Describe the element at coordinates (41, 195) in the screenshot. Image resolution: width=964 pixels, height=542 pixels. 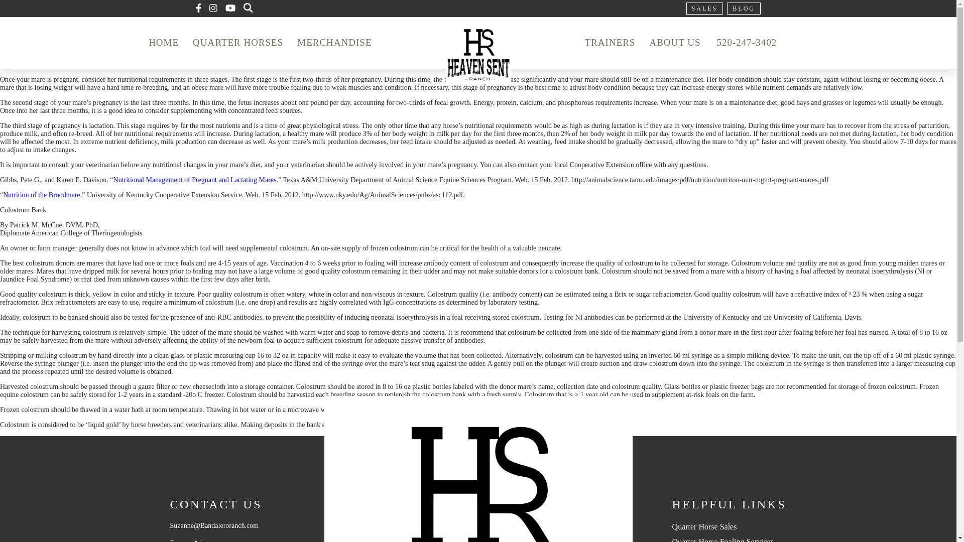
I see `Nutrition of the Broodmare` at that location.